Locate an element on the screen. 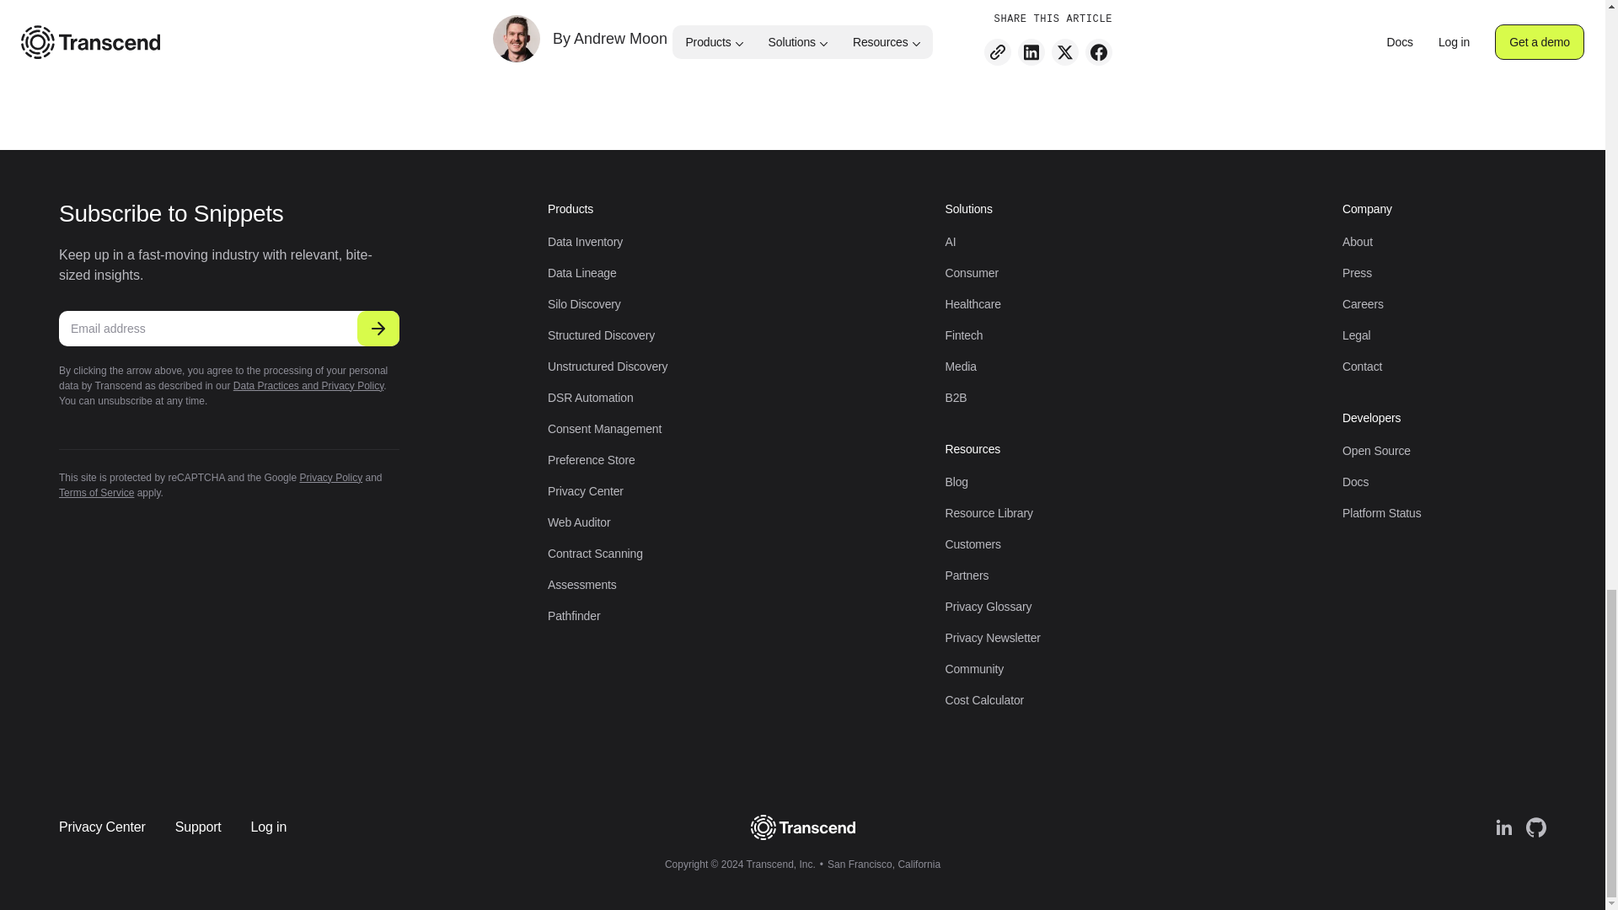 This screenshot has width=1618, height=910. Unstructured Discovery is located at coordinates (607, 366).